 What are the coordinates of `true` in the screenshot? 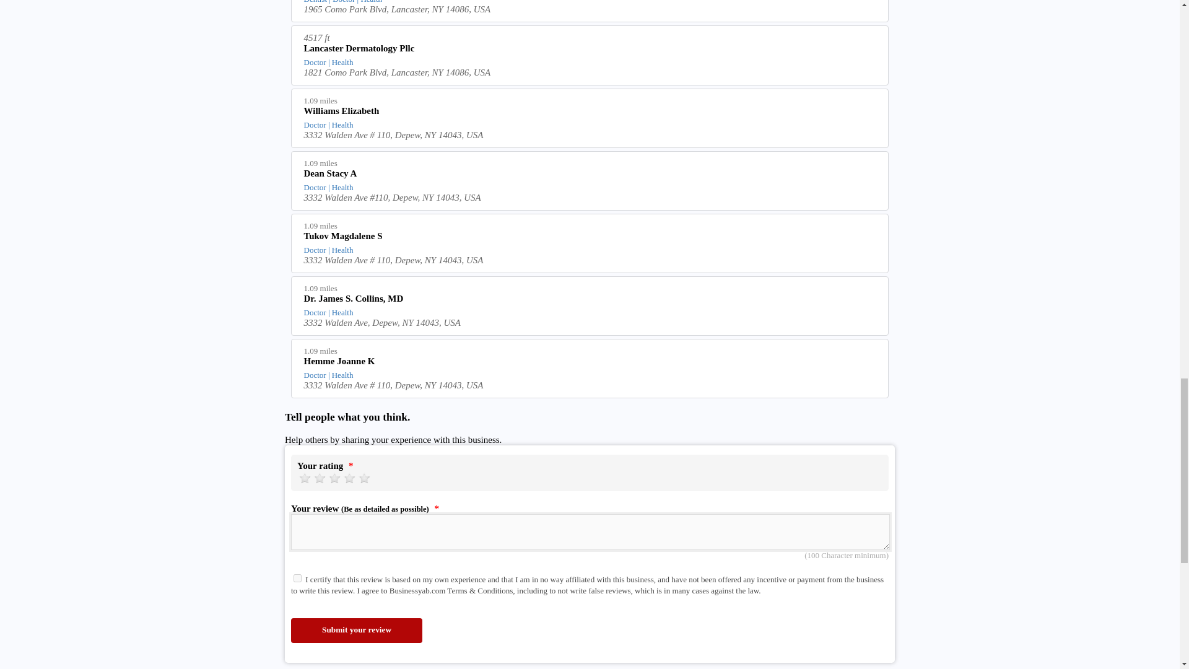 It's located at (297, 577).